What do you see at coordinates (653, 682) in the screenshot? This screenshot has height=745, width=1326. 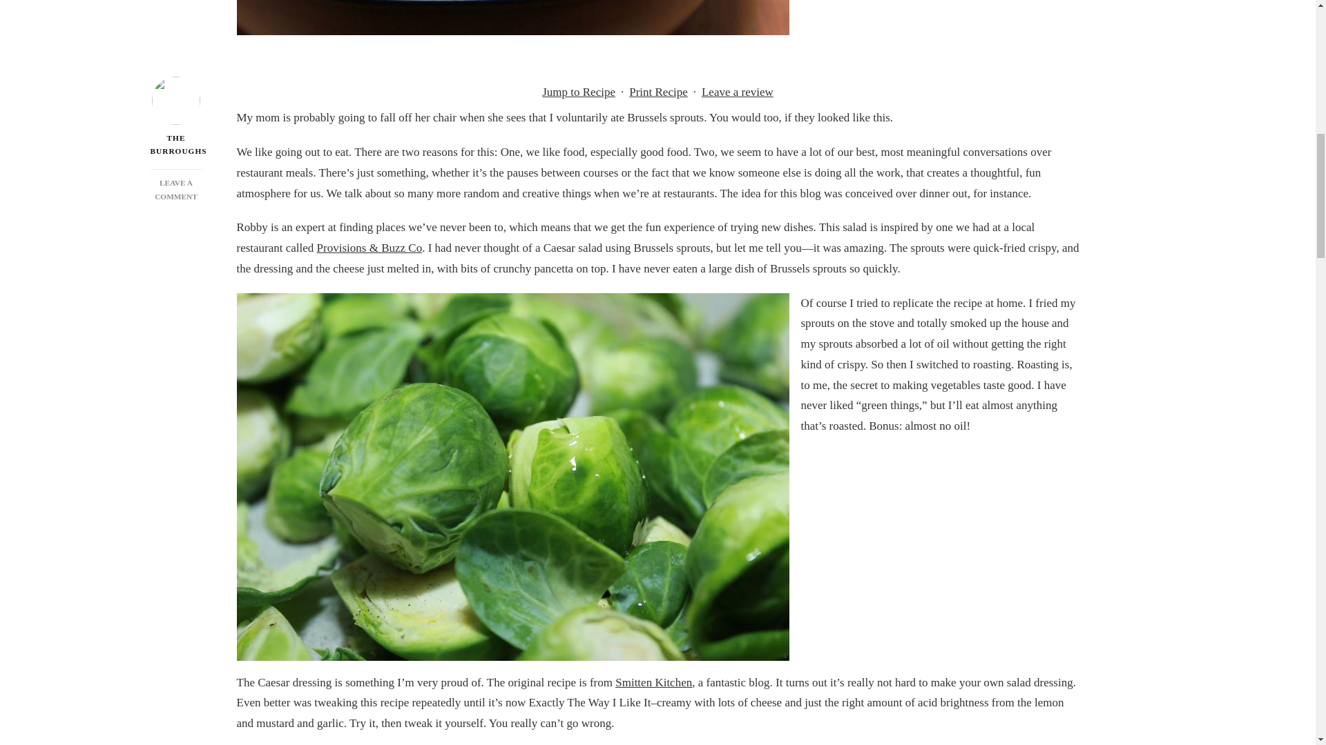 I see `Smitten Kitchen` at bounding box center [653, 682].